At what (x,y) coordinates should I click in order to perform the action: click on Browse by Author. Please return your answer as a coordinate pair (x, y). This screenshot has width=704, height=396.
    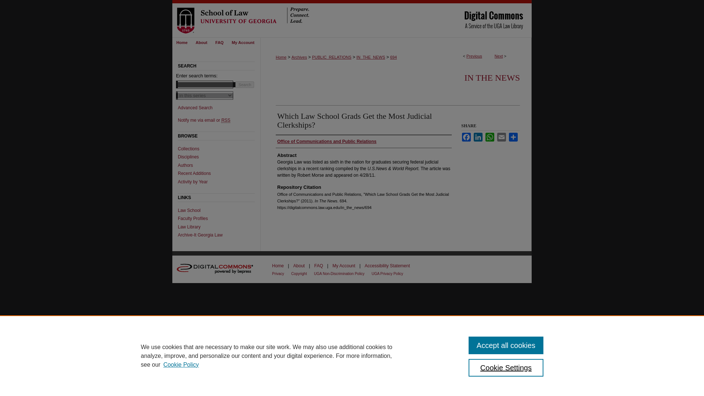
    Looking at the image, I should click on (219, 165).